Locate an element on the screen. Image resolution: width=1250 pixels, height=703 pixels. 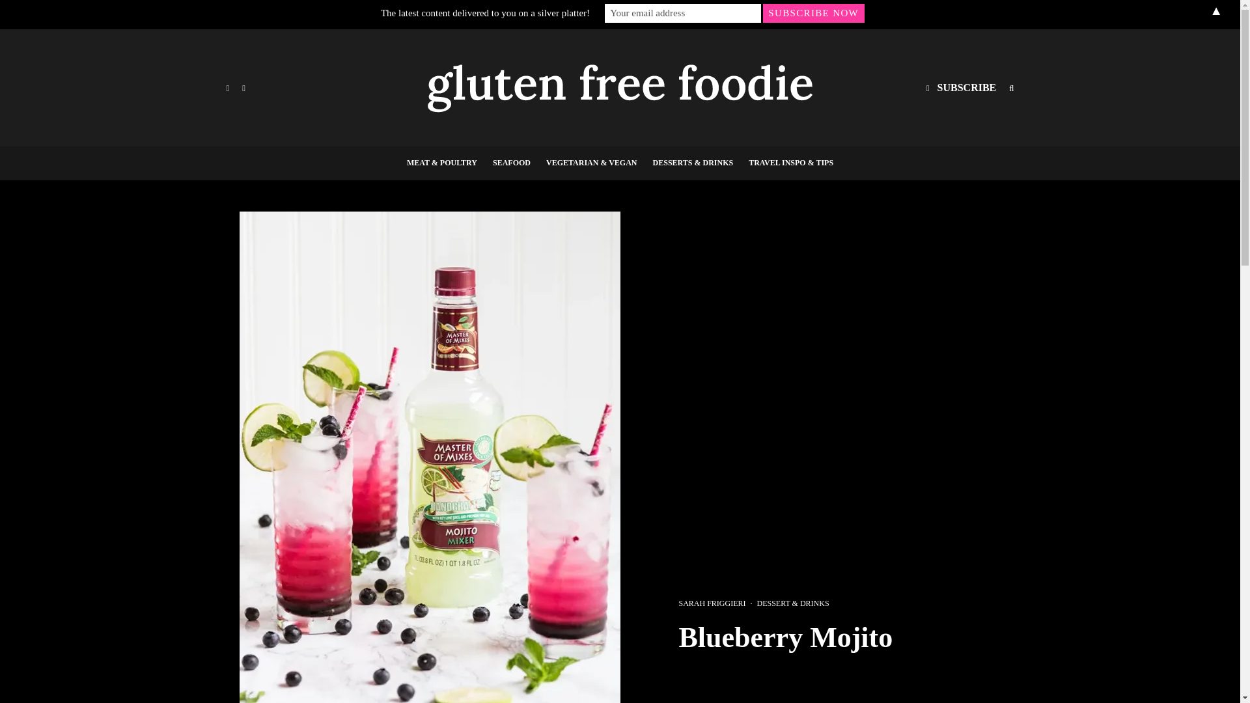
SUBSCRIBE is located at coordinates (961, 88).